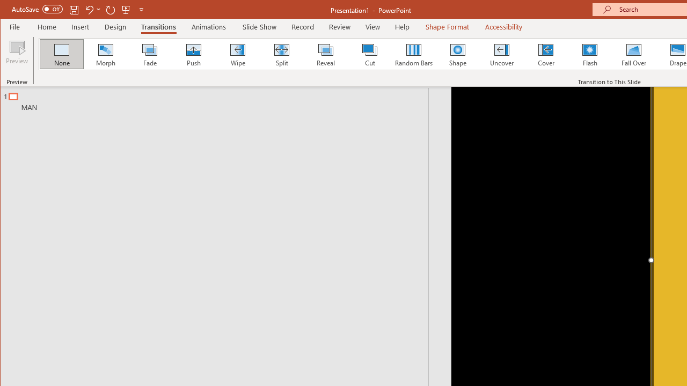  I want to click on Transitions, so click(158, 27).